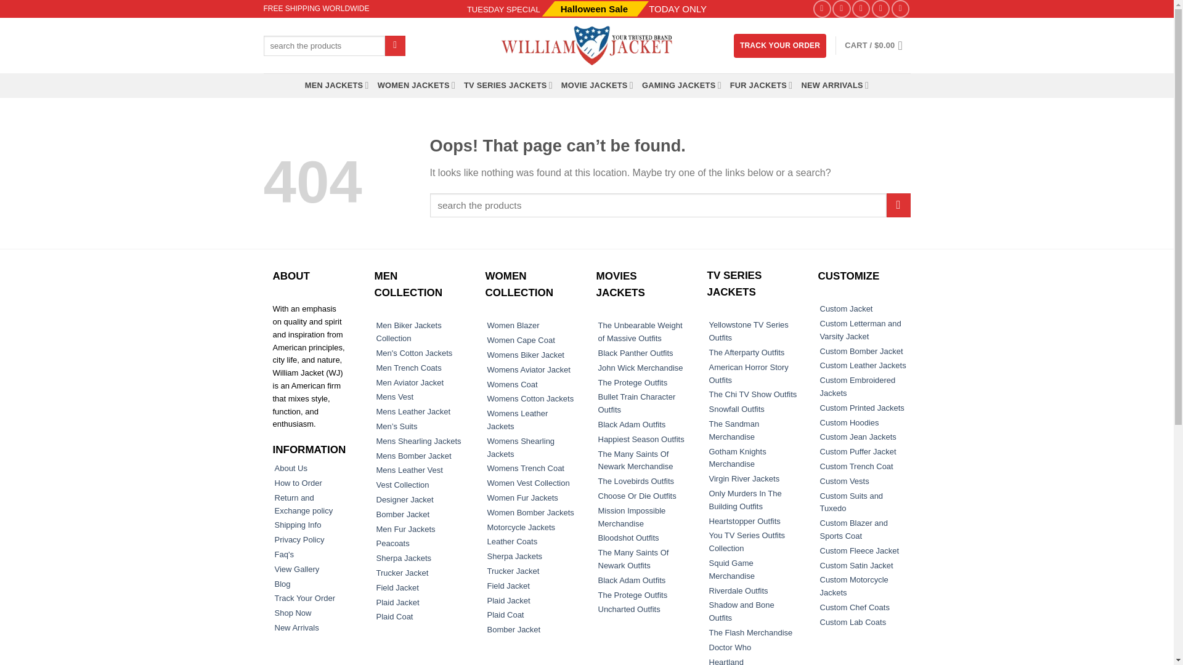  Describe the element at coordinates (779, 46) in the screenshot. I see `TRACK YOUR ORDER` at that location.